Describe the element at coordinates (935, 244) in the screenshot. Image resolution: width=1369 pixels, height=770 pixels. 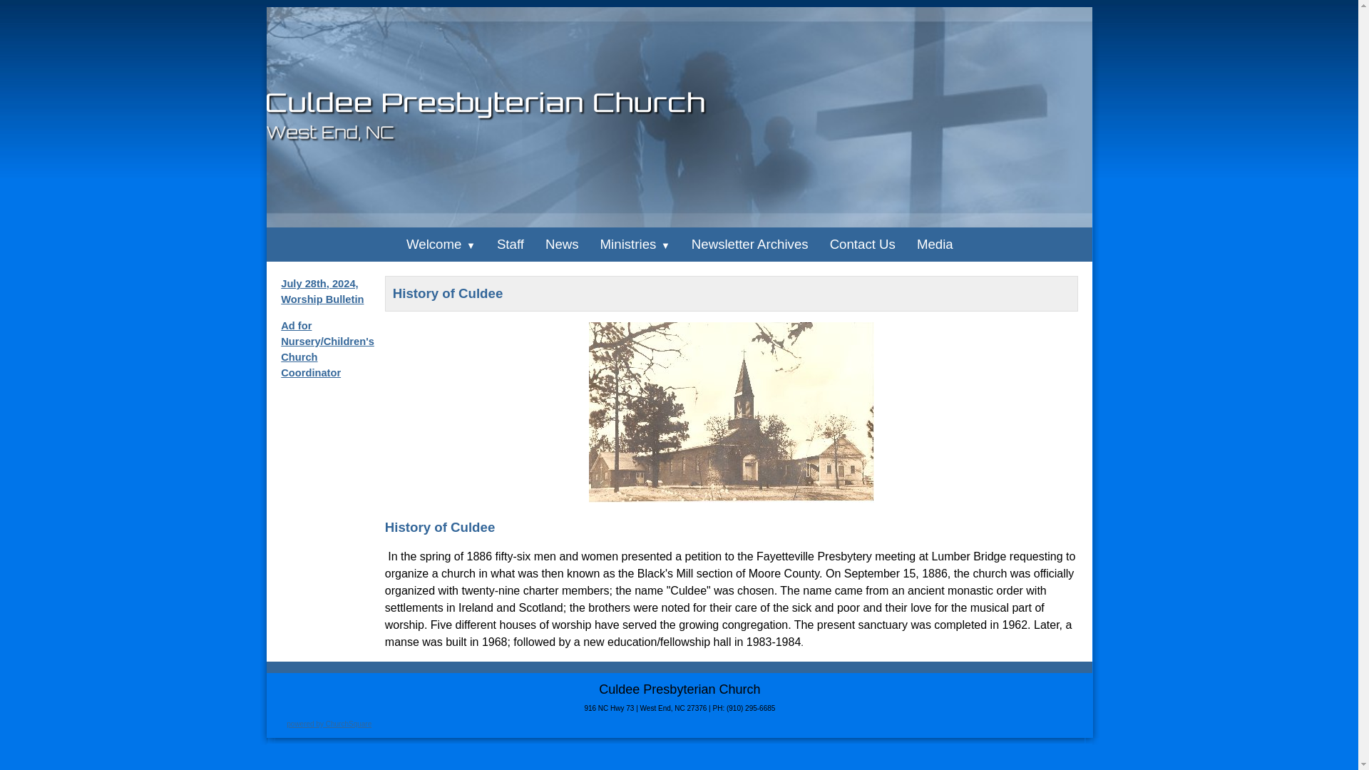
I see `Media` at that location.